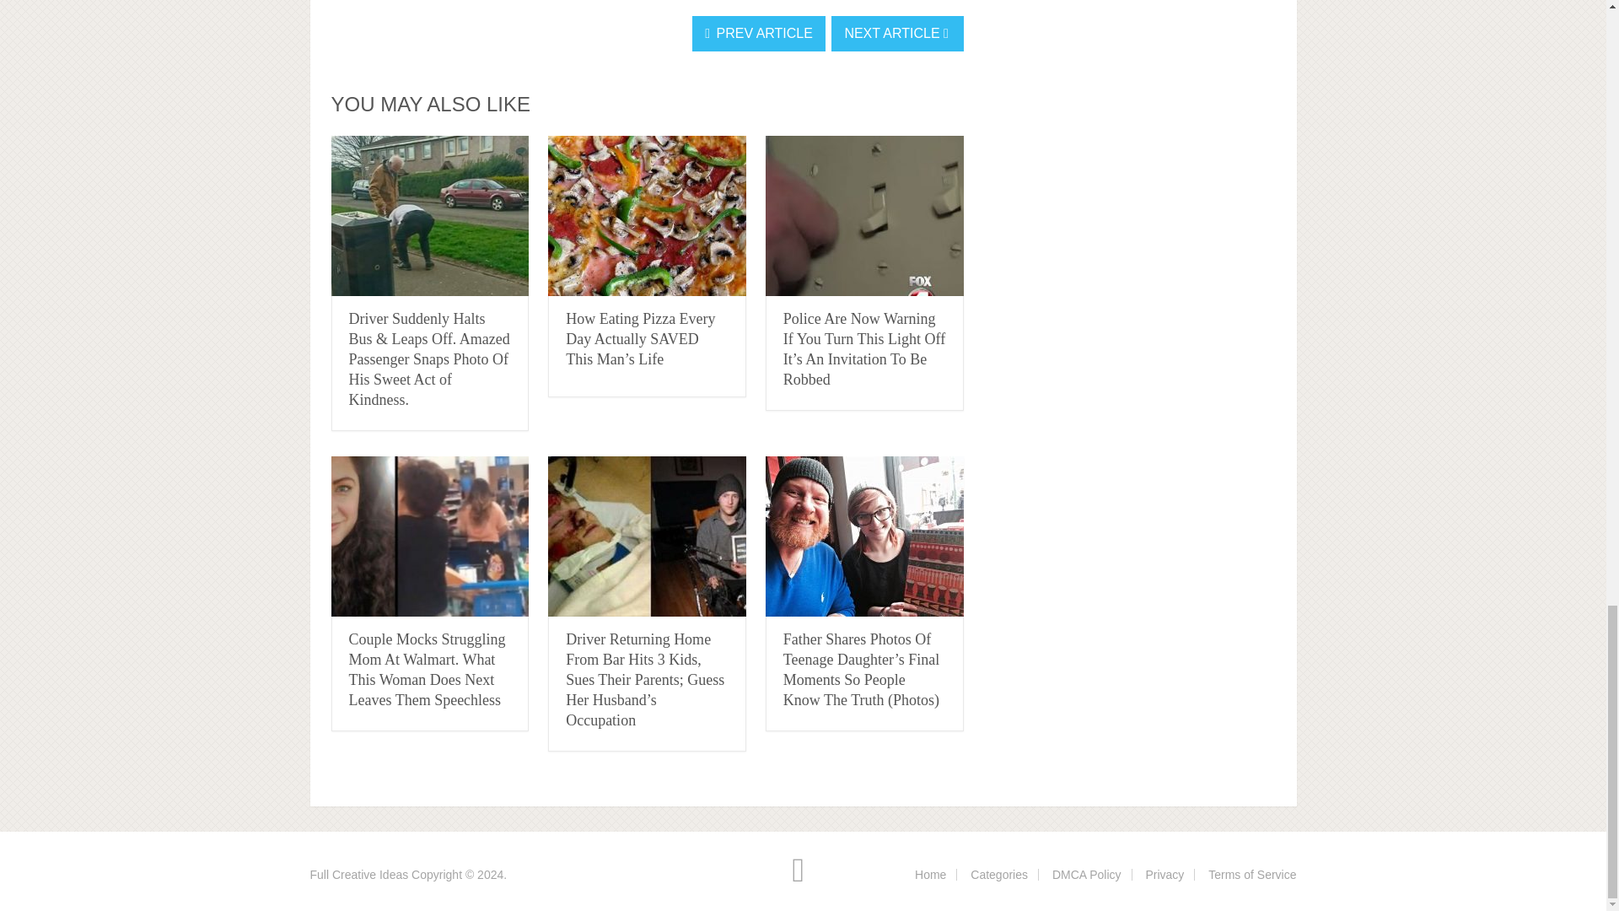 The width and height of the screenshot is (1619, 911). I want to click on Full Creative Ideas, so click(359, 875).